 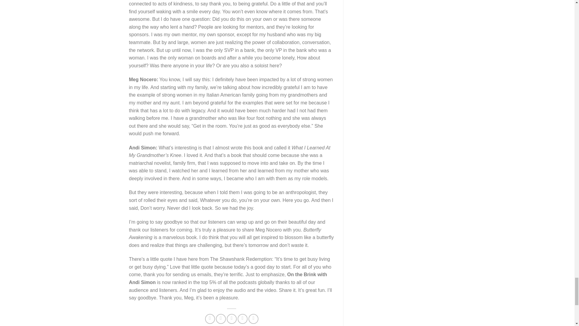 What do you see at coordinates (210, 319) in the screenshot?
I see `Share on Facebook` at bounding box center [210, 319].